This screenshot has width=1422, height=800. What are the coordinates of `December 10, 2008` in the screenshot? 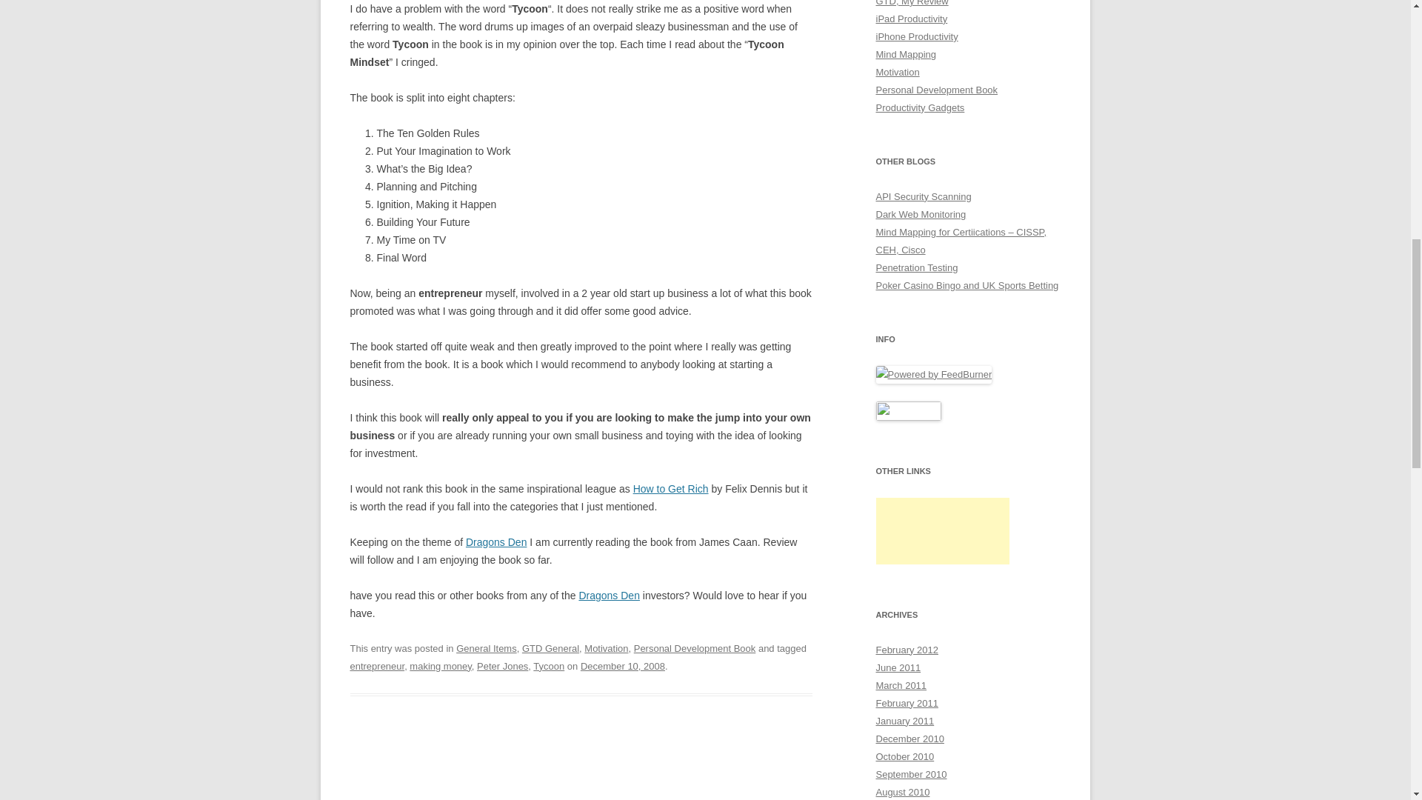 It's located at (622, 667).